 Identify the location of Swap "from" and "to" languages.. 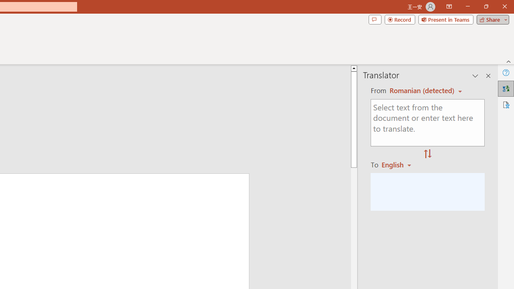
(428, 154).